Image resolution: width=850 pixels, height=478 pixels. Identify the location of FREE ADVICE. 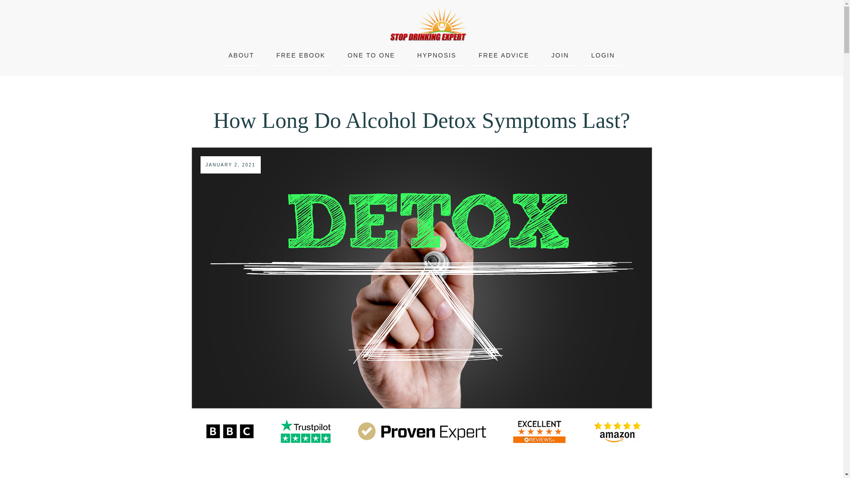
(504, 55).